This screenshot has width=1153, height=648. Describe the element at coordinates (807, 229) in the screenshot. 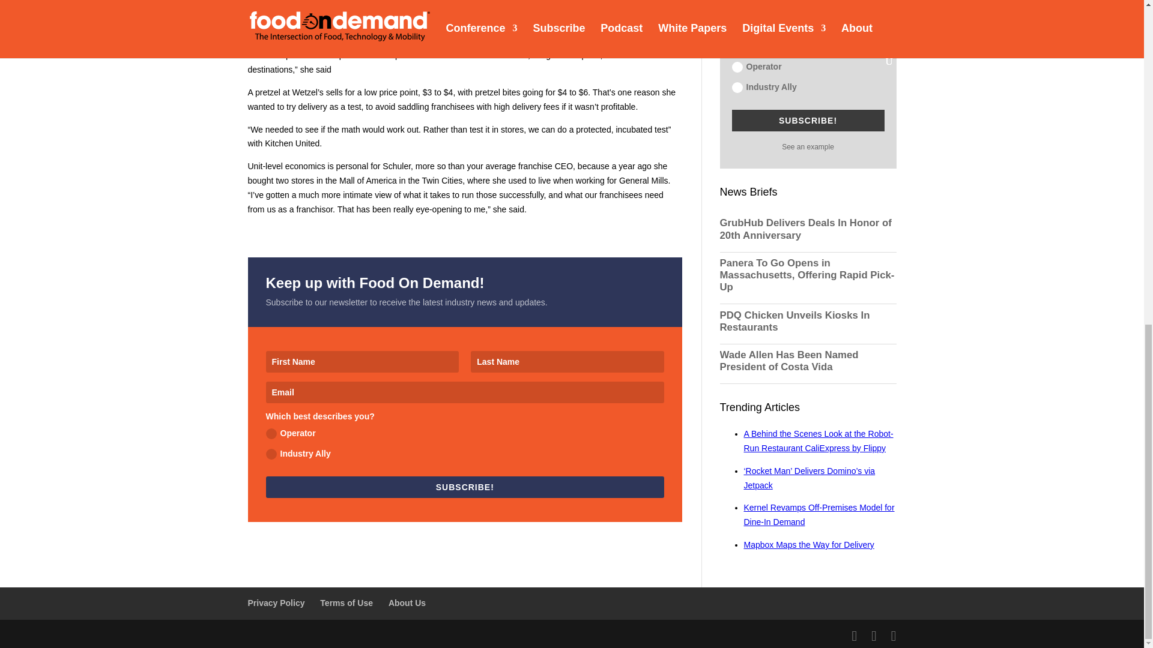

I see `GrubHub Delivers Deals In Honor of 20th Anniversary` at that location.